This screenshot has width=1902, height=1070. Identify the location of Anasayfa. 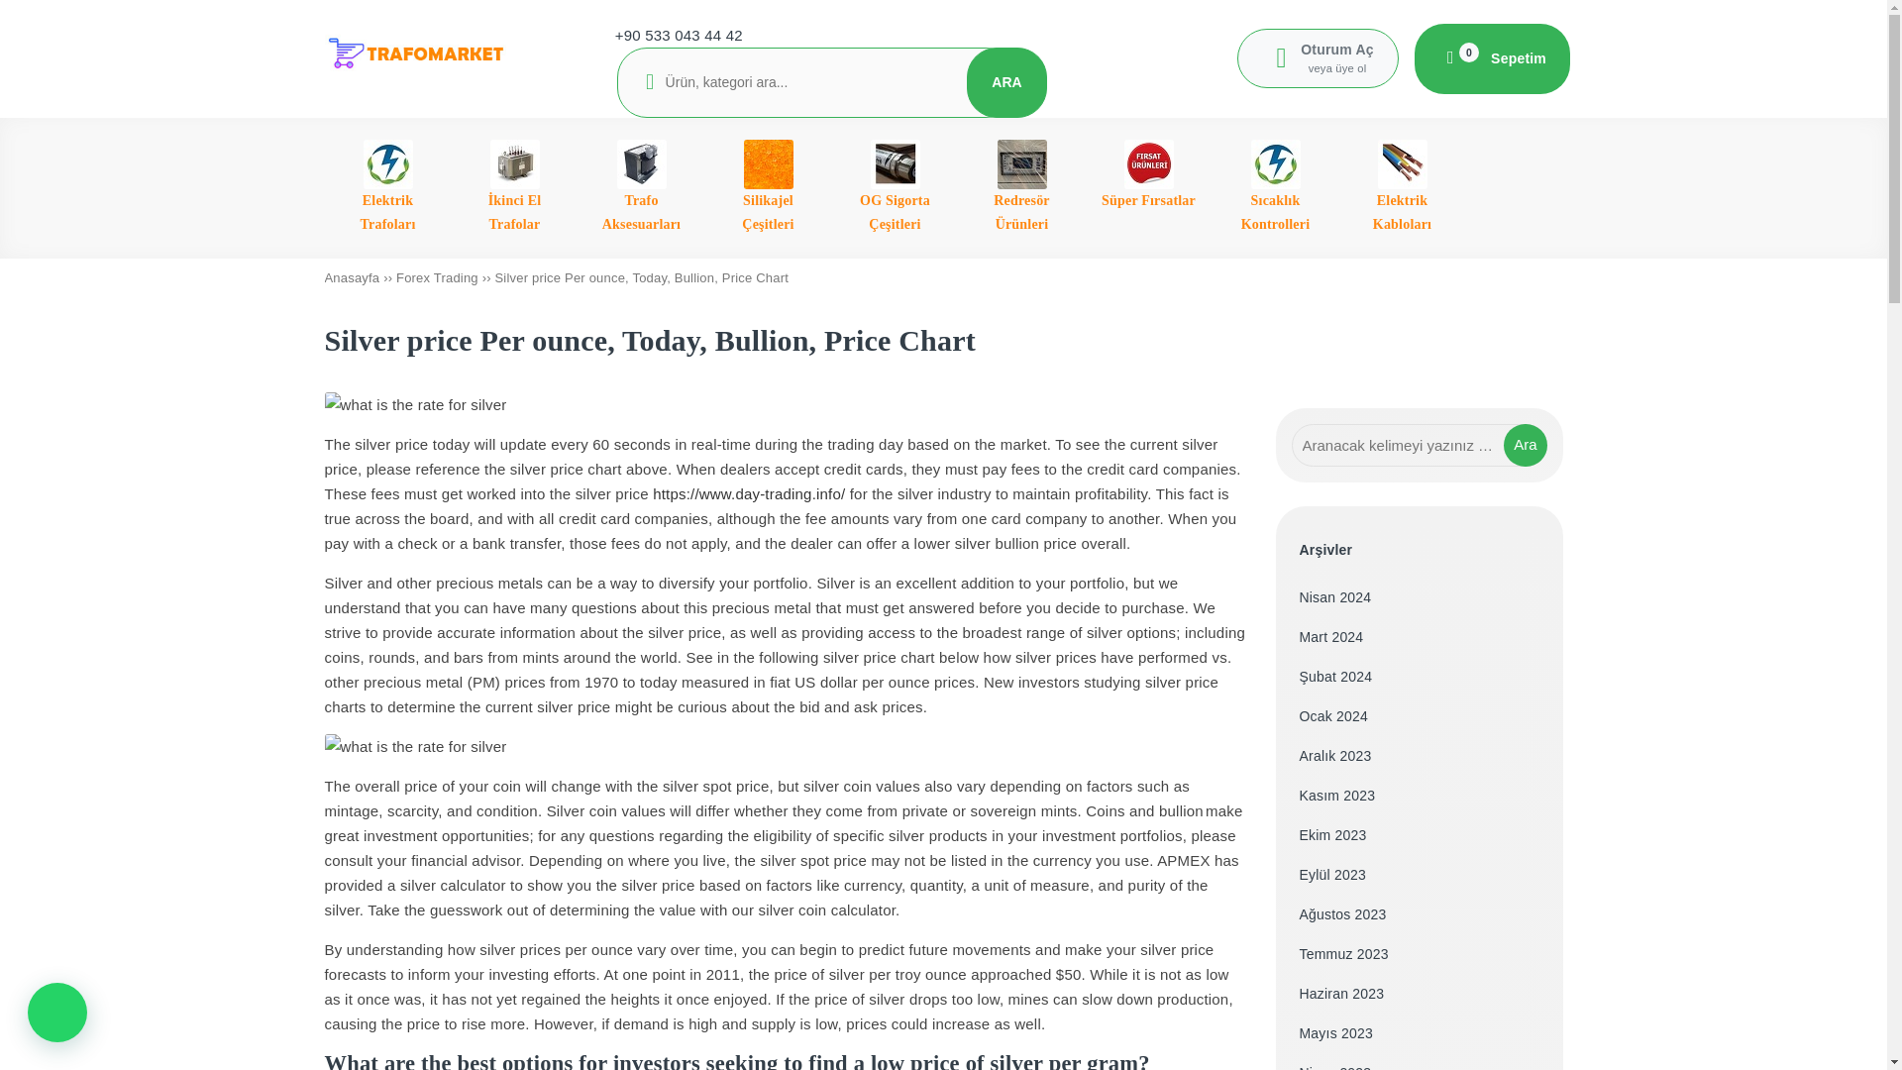
(353, 277).